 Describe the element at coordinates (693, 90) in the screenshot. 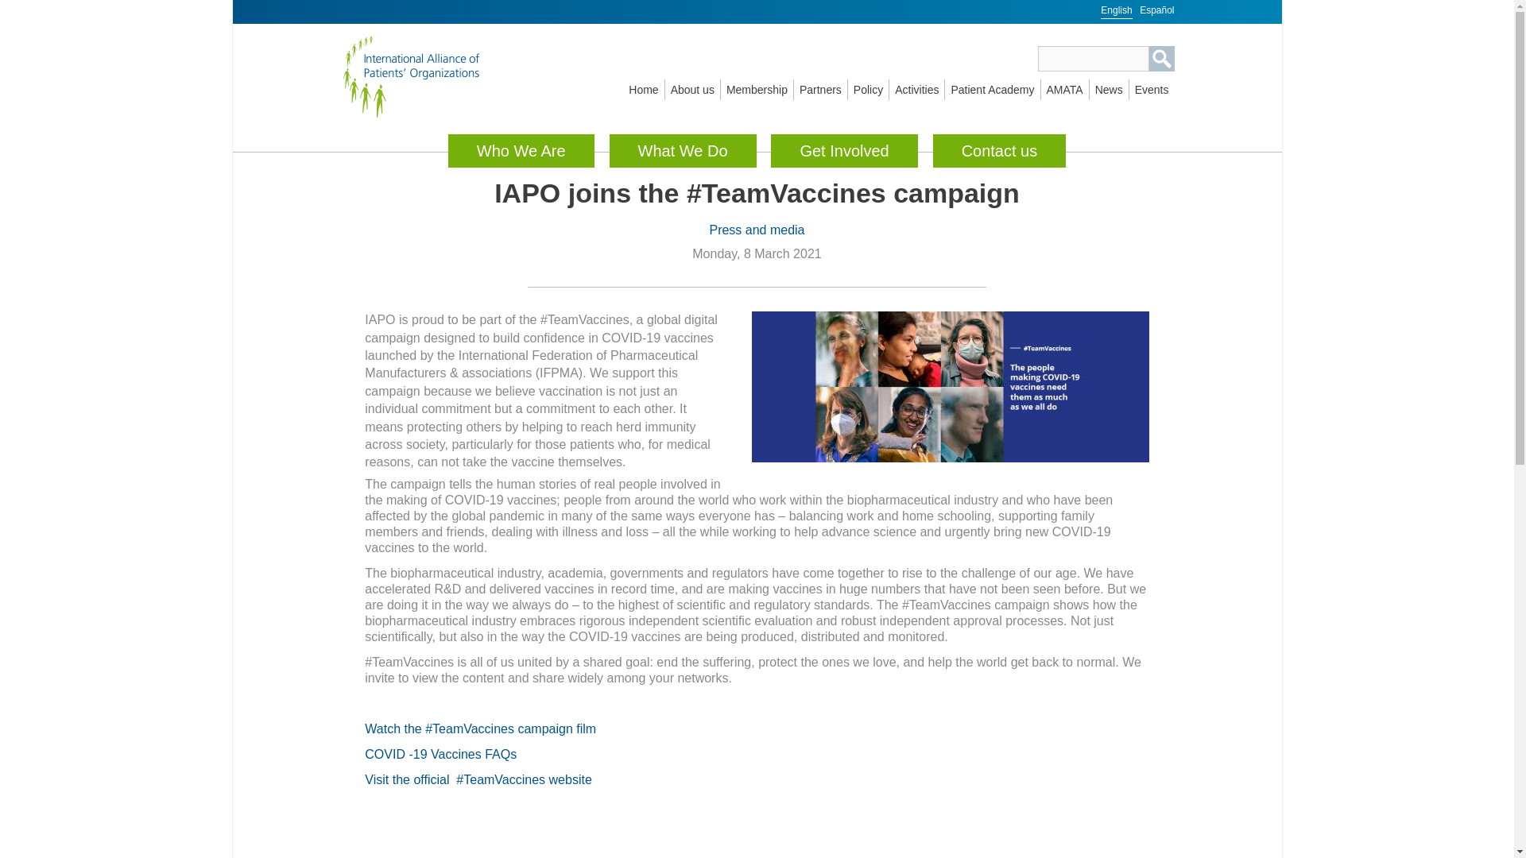

I see `About us` at that location.